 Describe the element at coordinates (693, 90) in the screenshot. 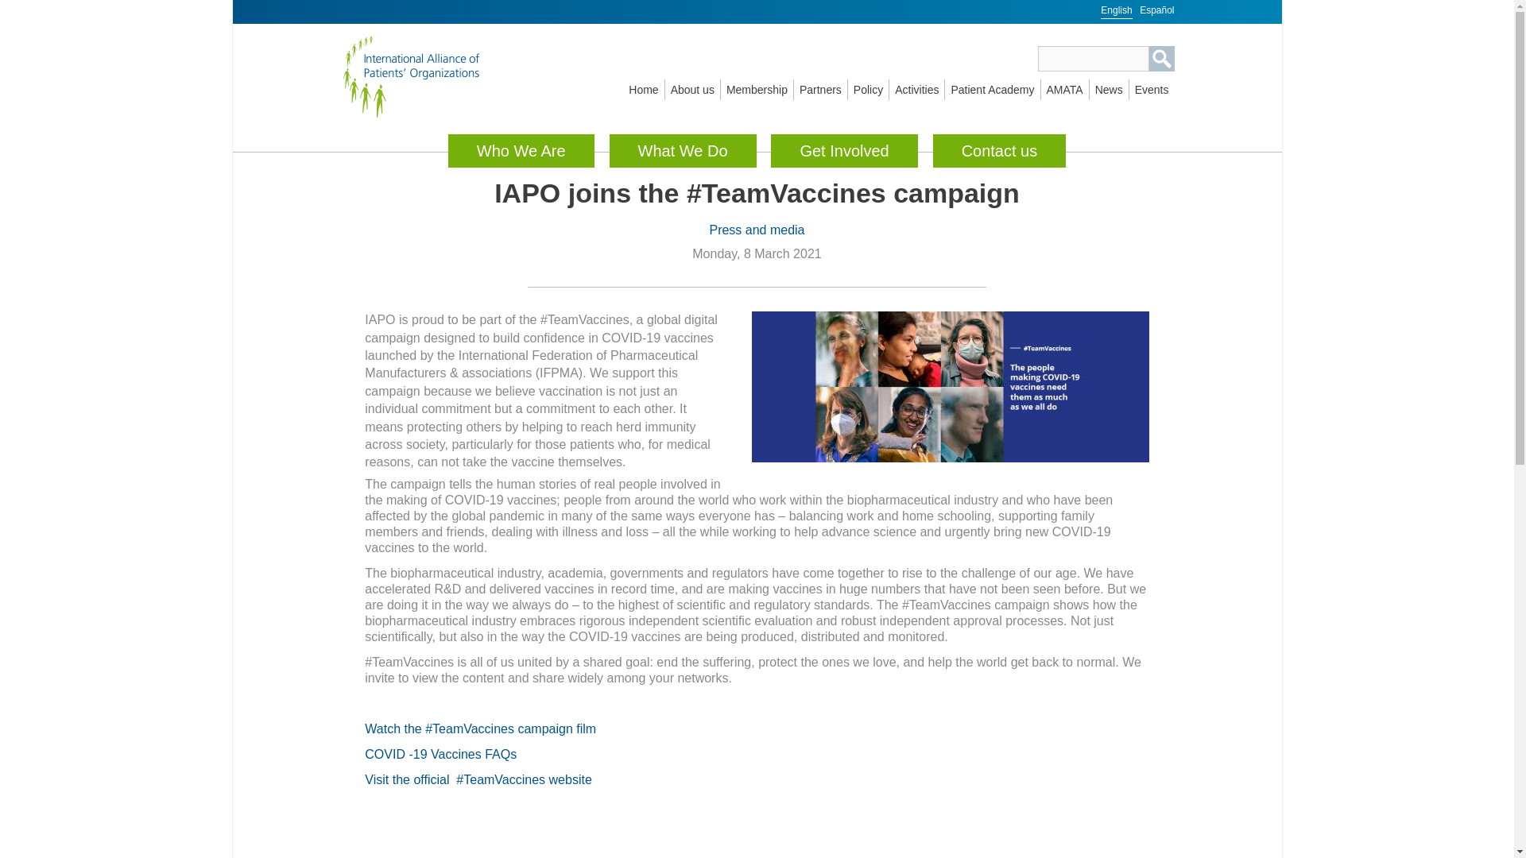

I see `About us` at that location.